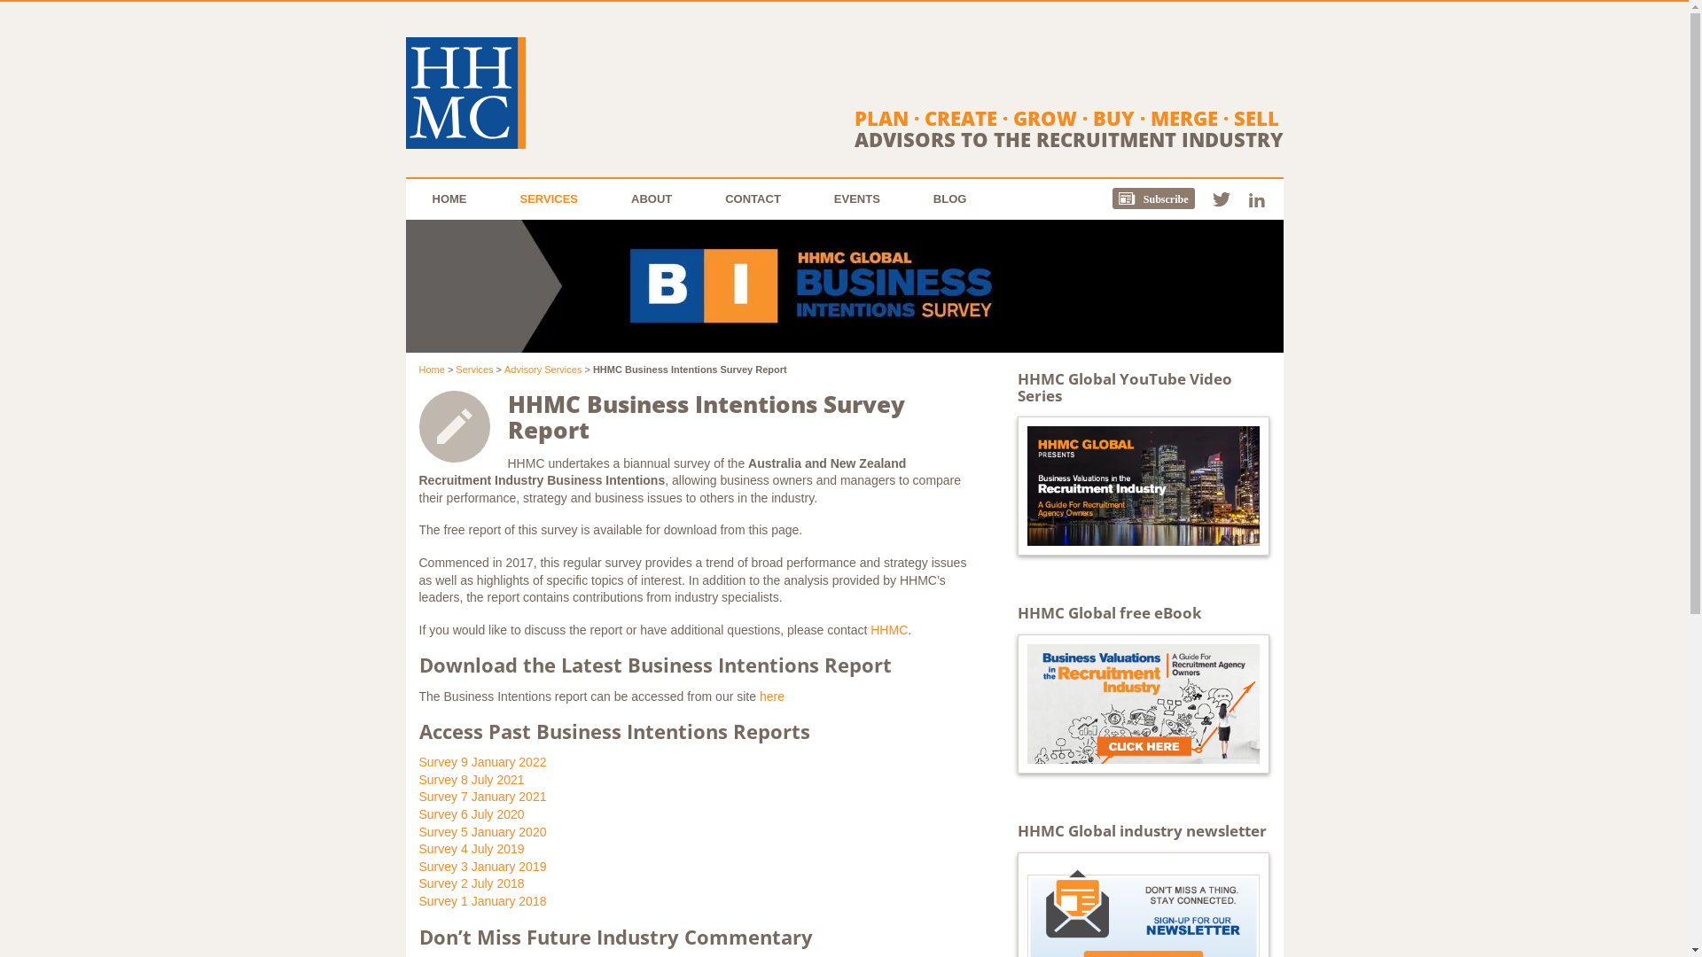  Describe the element at coordinates (857, 199) in the screenshot. I see `EVENTS` at that location.